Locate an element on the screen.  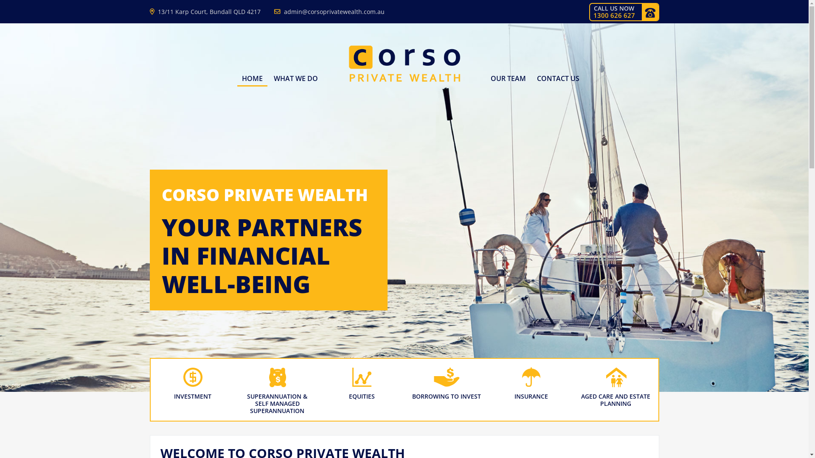
INSURANCE is located at coordinates (531, 390).